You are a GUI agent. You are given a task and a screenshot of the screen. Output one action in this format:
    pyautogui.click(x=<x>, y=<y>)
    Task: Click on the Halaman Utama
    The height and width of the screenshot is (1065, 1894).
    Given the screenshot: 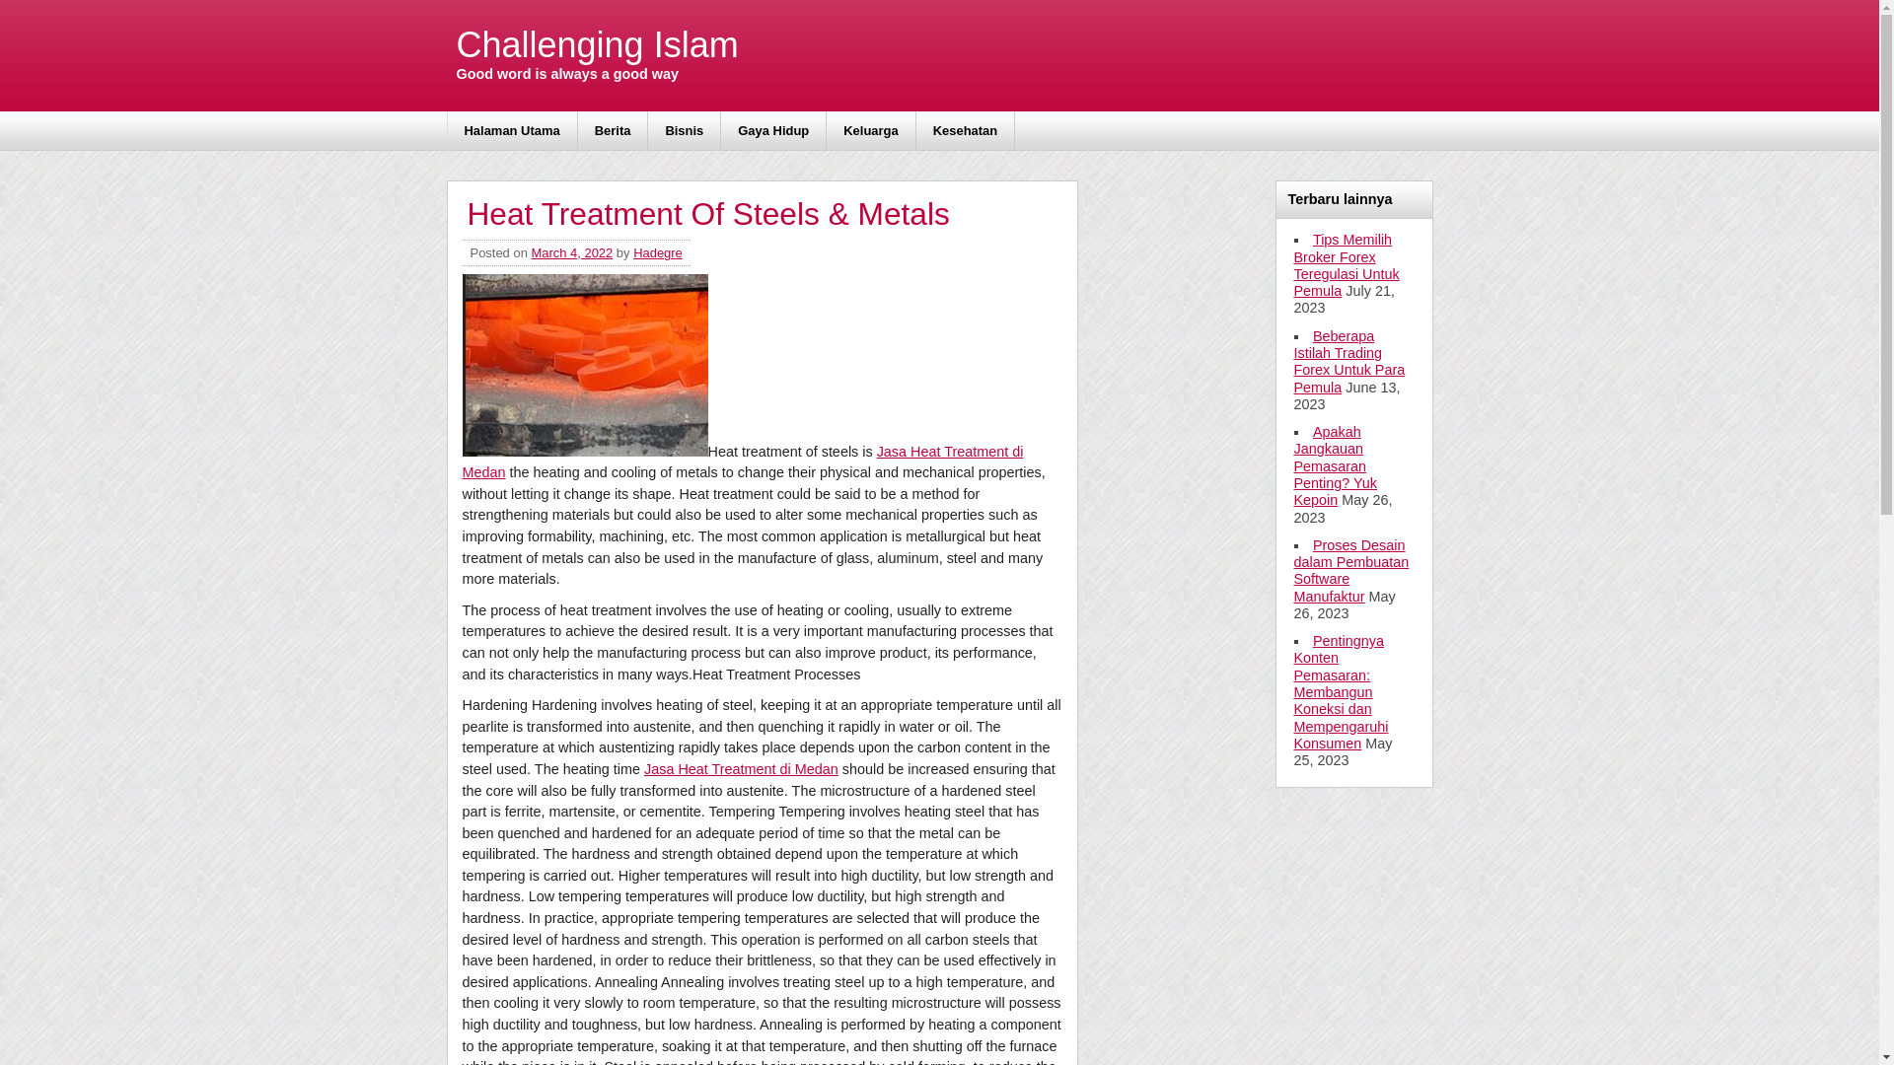 What is the action you would take?
    pyautogui.click(x=512, y=130)
    